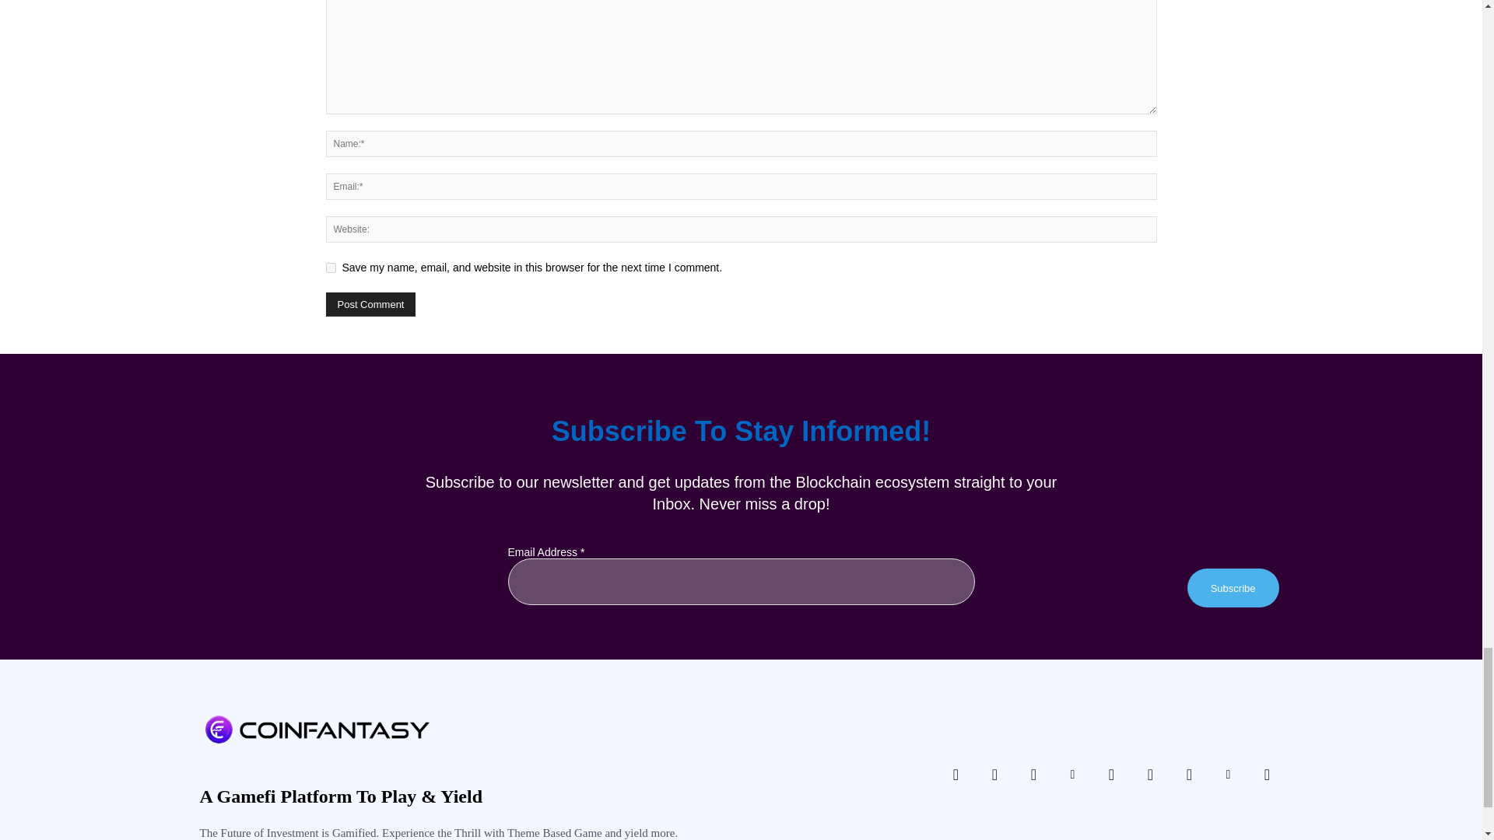 The width and height of the screenshot is (1494, 840). I want to click on Subscribe, so click(1233, 588).